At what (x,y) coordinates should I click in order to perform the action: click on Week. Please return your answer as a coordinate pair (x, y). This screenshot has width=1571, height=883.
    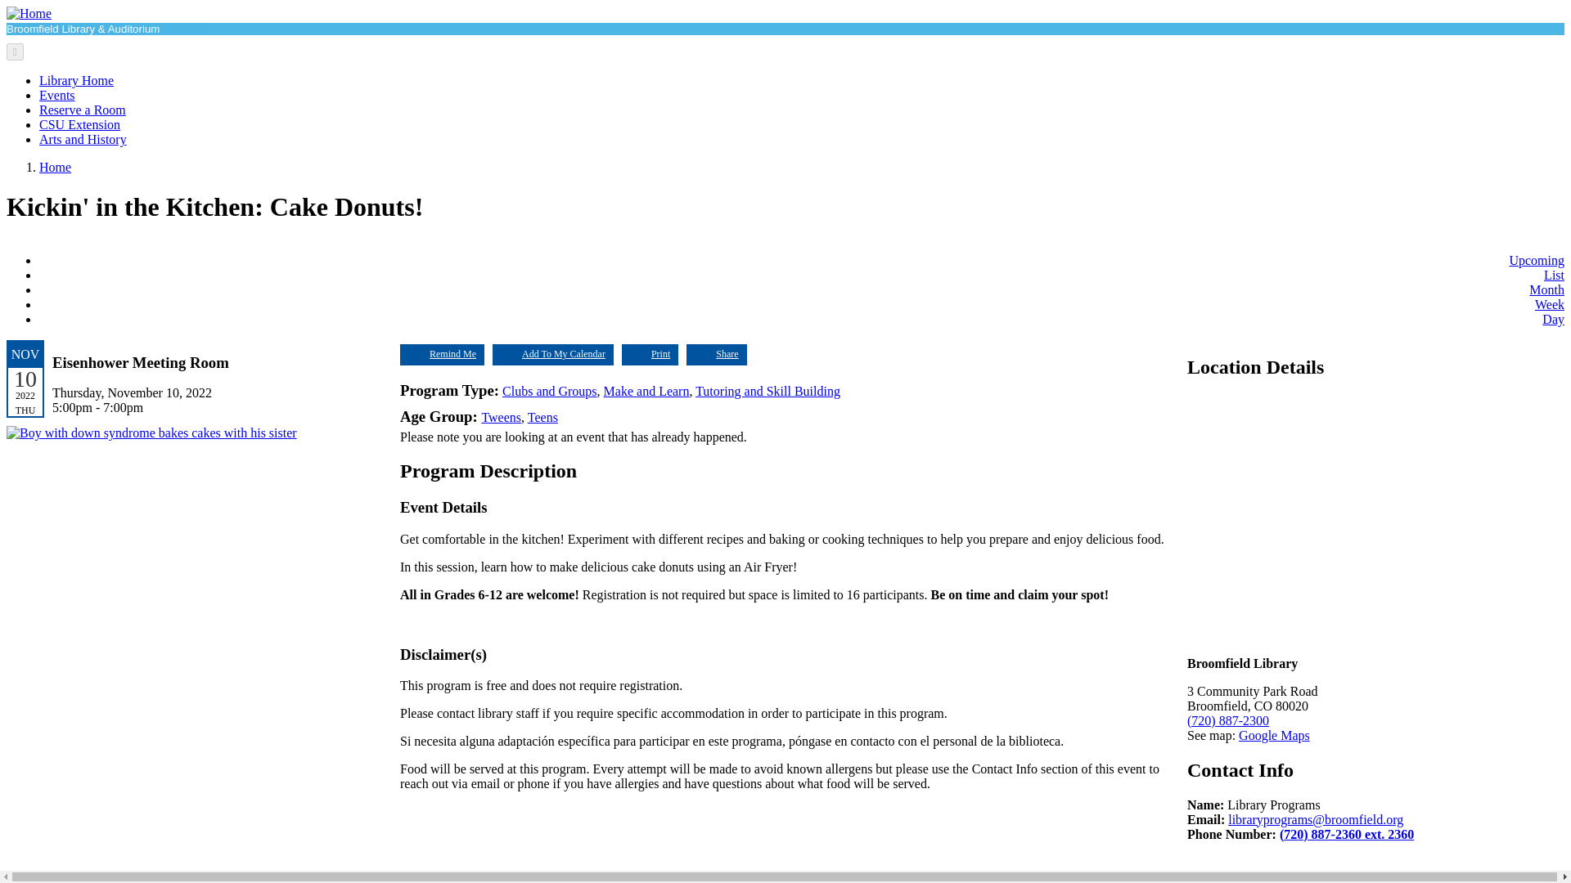
    Looking at the image, I should click on (1550, 304).